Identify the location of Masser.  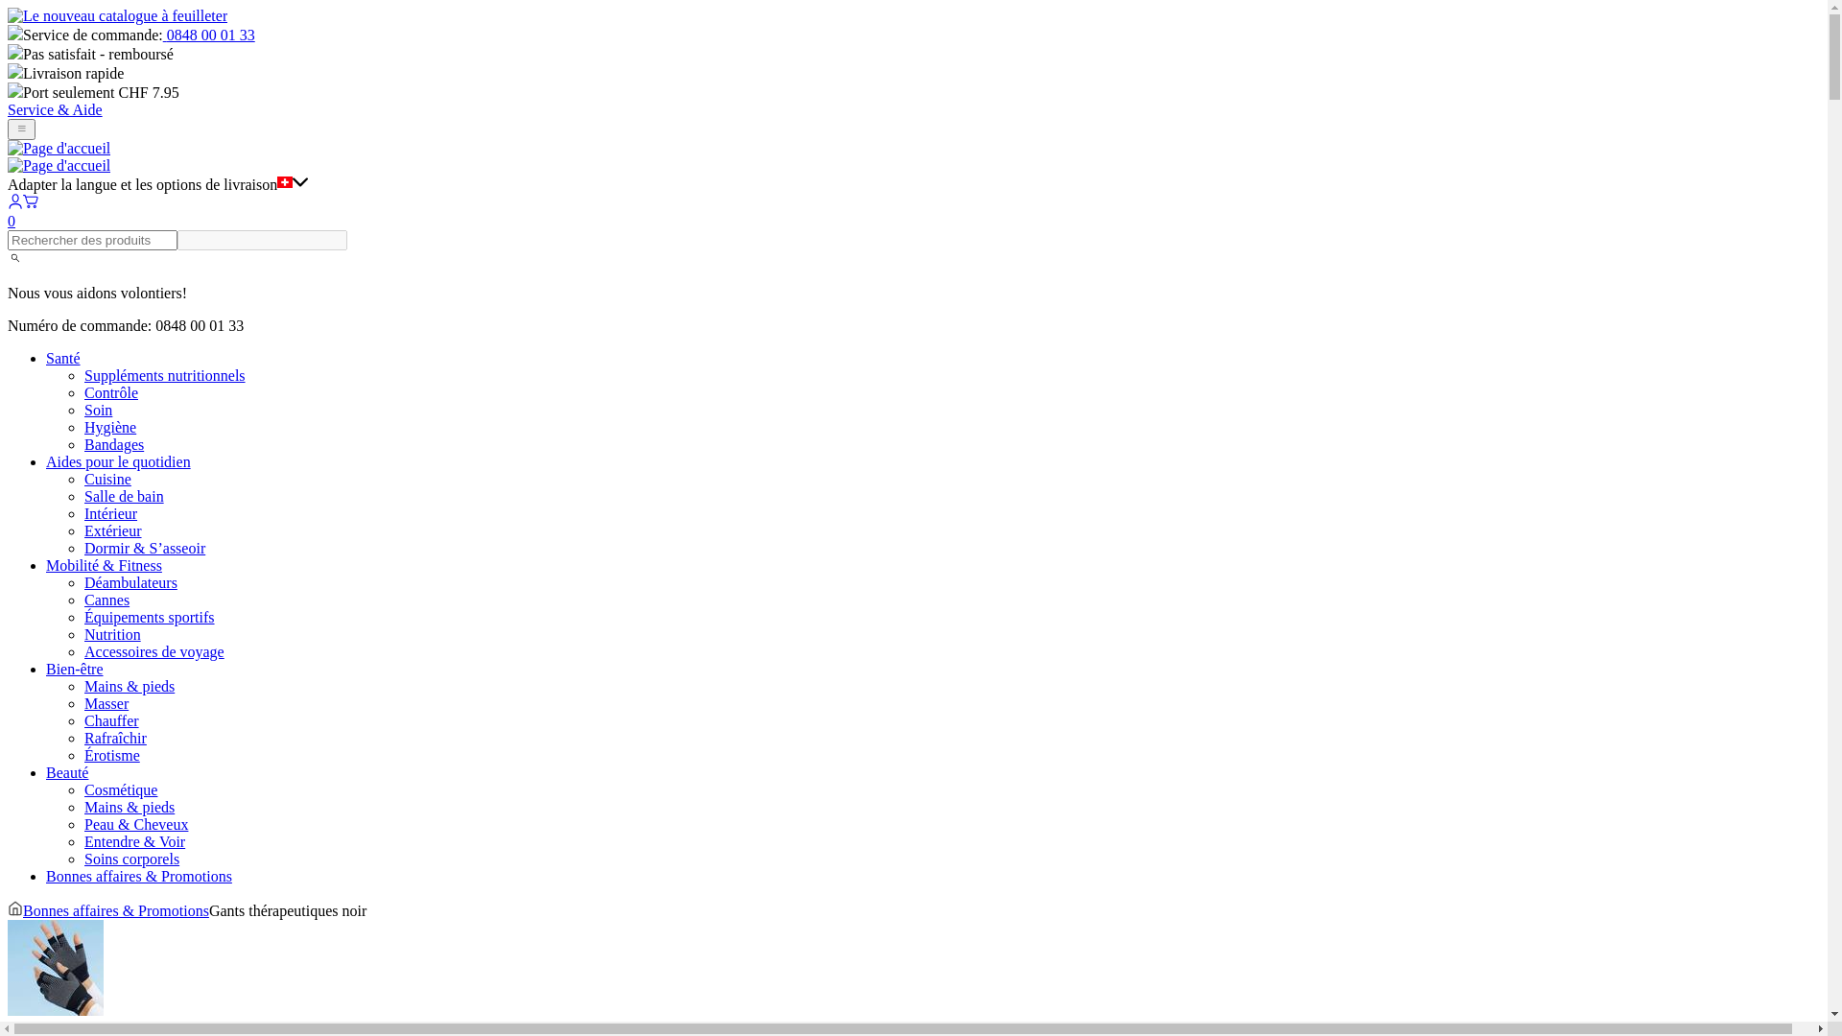
(106, 704).